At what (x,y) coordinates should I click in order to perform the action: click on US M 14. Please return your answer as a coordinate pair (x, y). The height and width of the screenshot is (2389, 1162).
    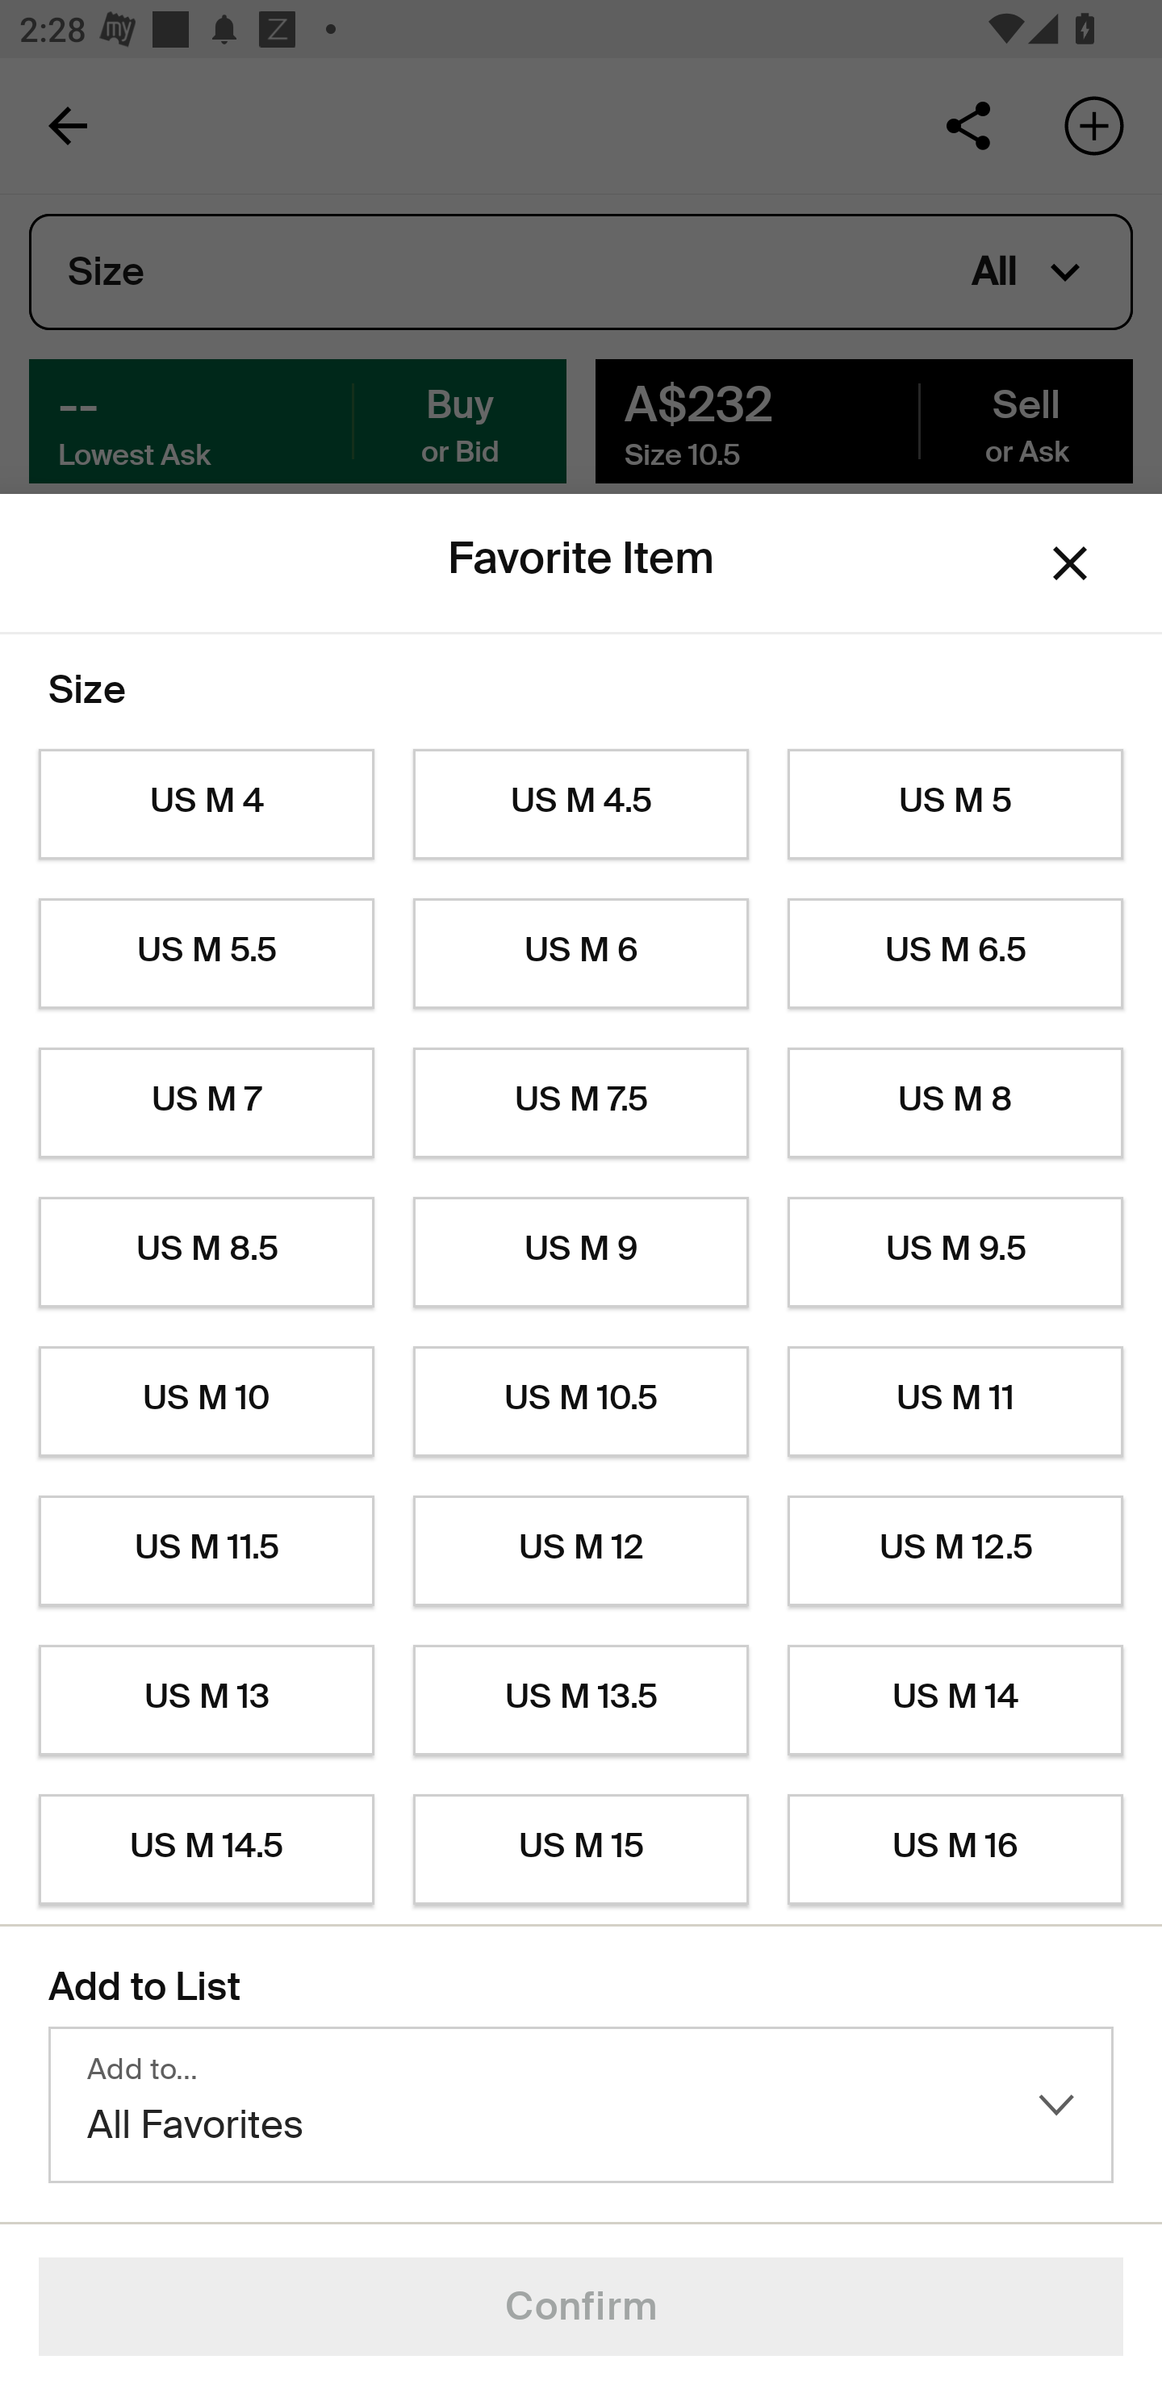
    Looking at the image, I should click on (955, 1701).